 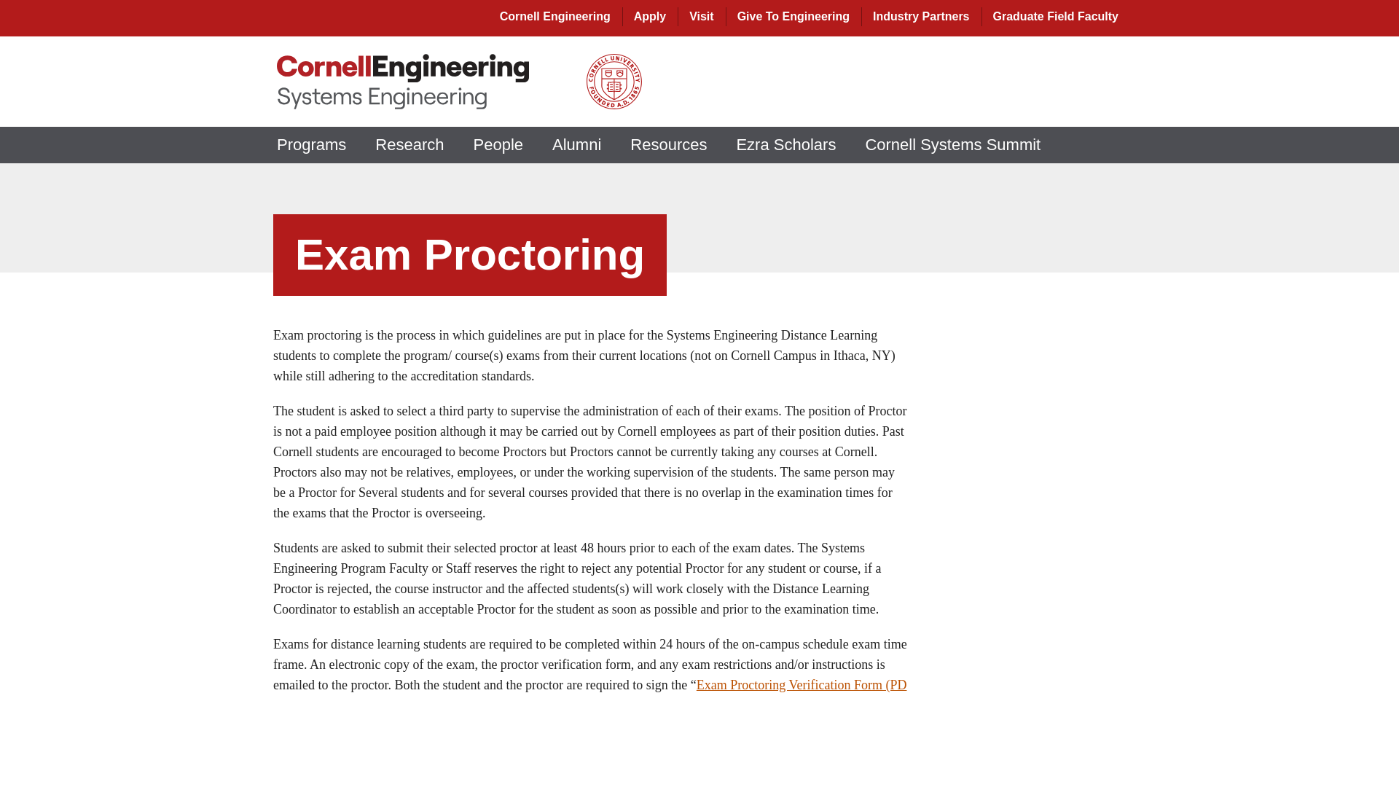 I want to click on Cornell Engineering, so click(x=555, y=16).